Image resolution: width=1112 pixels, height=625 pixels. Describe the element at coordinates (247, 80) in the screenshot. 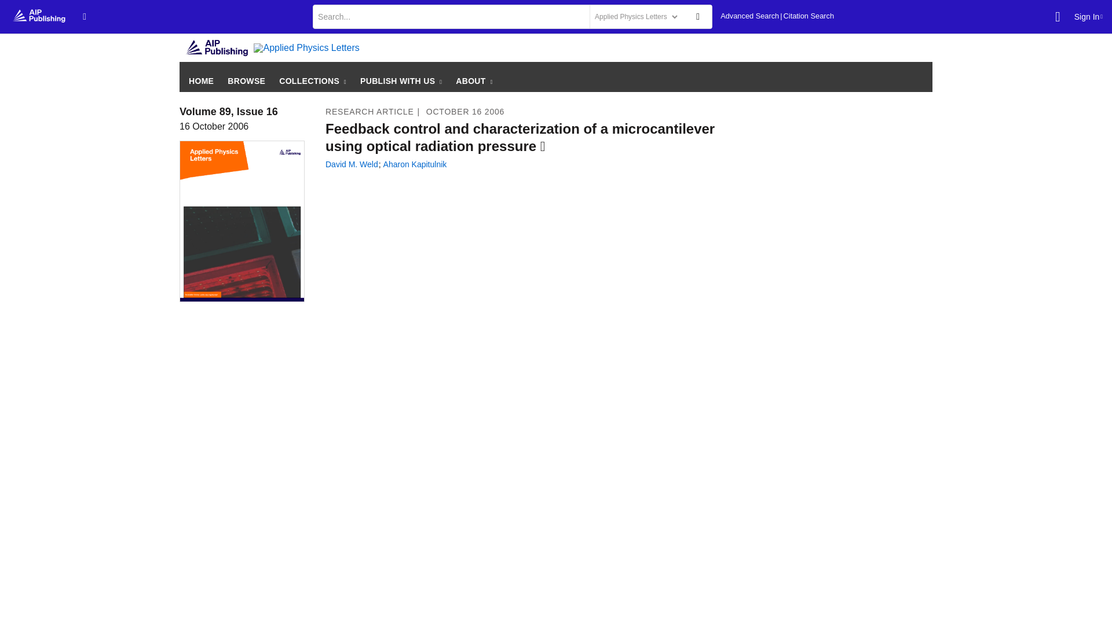

I see `BROWSE` at that location.